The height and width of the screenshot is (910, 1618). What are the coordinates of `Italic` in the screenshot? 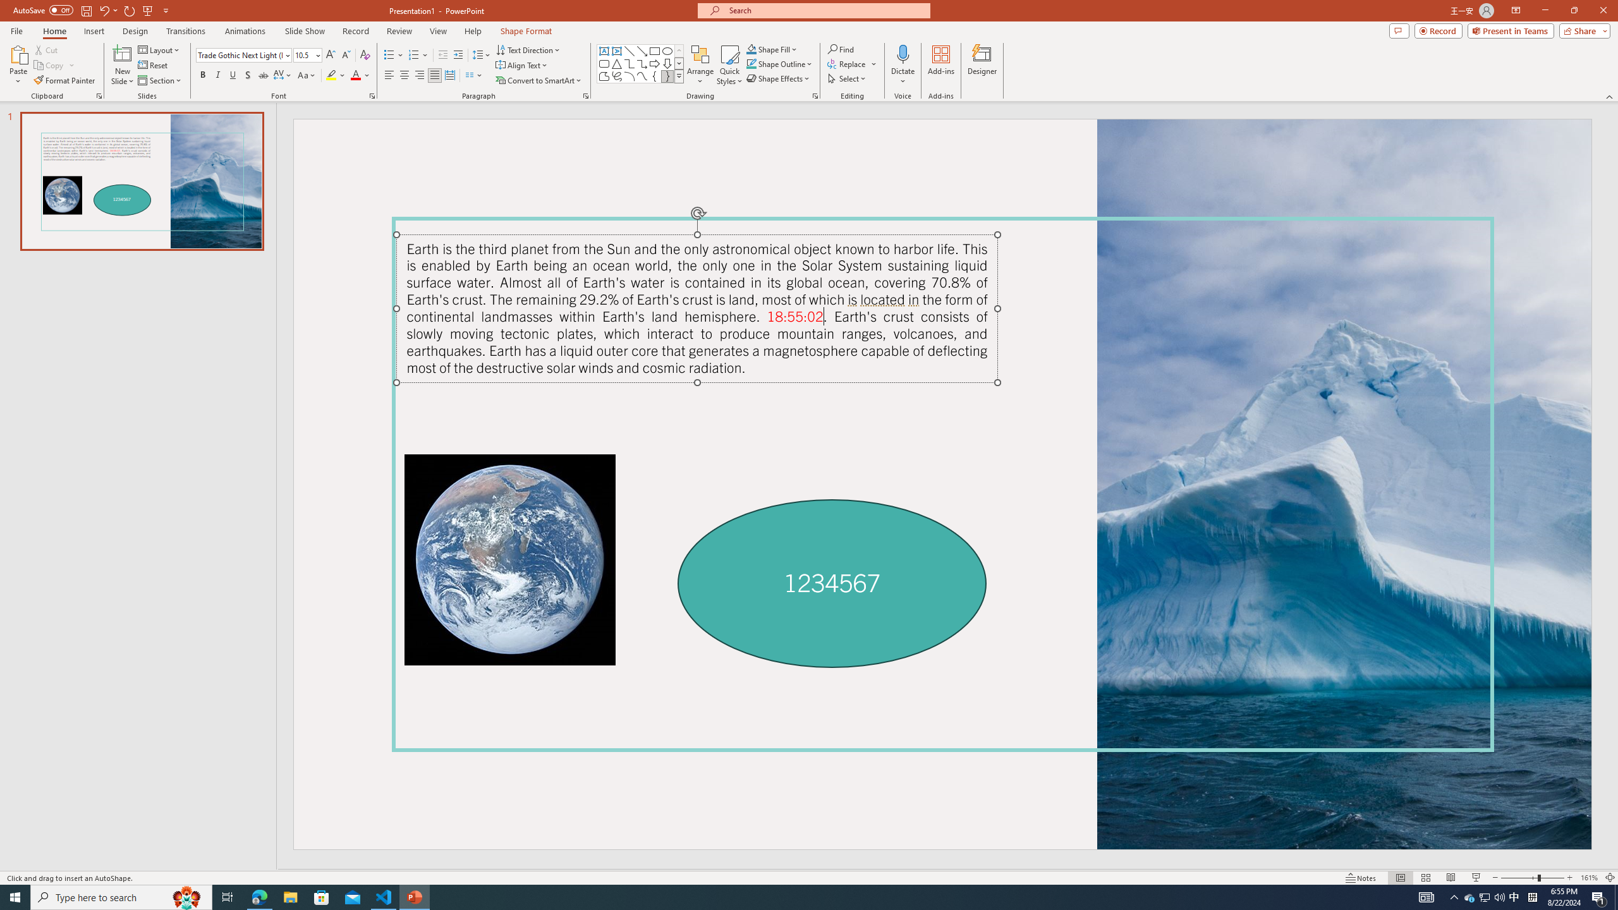 It's located at (217, 76).